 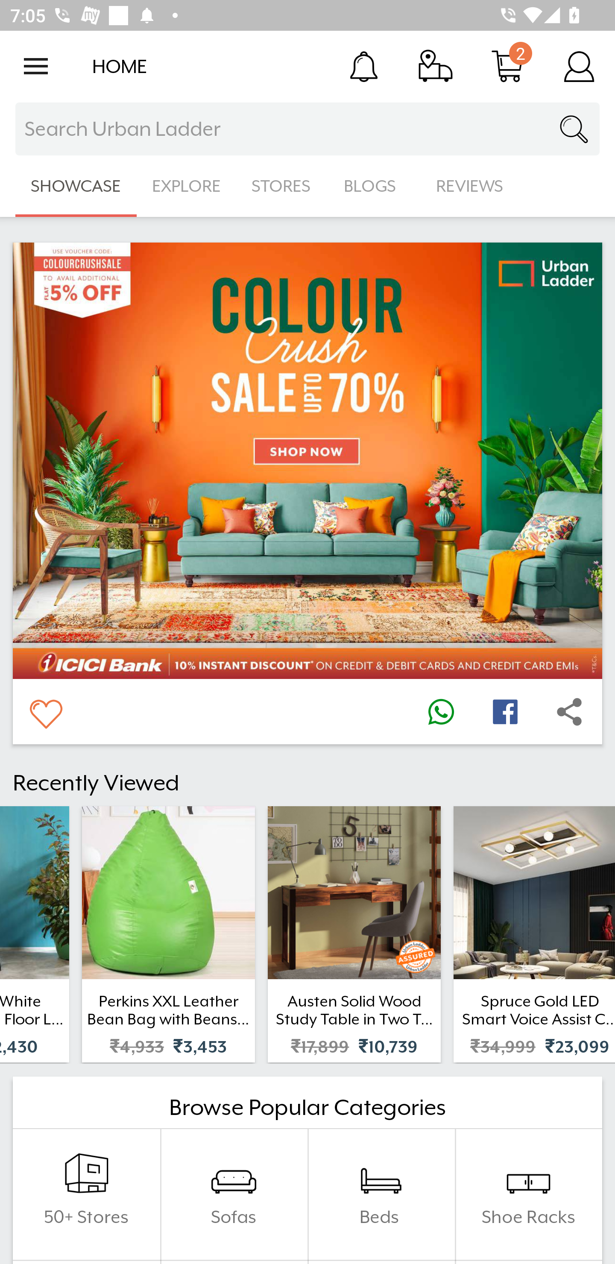 I want to click on Shoe Racks, so click(x=528, y=1194).